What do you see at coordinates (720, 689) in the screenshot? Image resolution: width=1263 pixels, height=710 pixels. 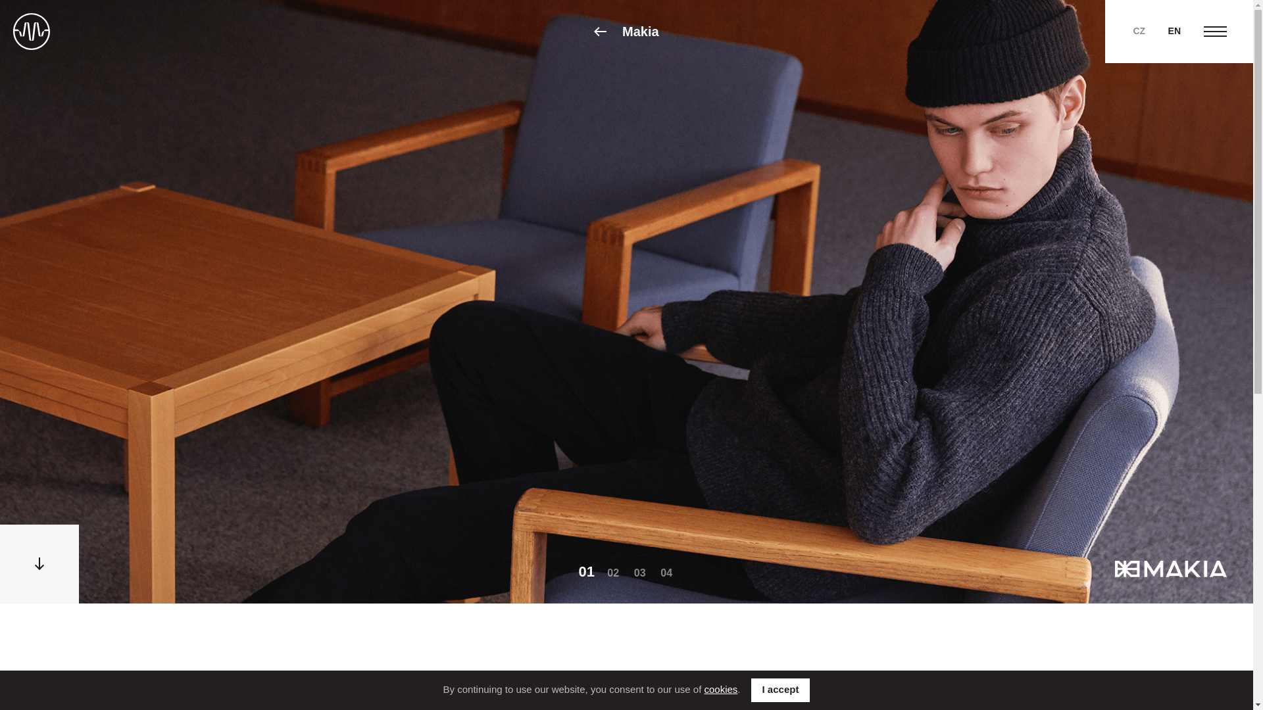 I see `cookies` at bounding box center [720, 689].